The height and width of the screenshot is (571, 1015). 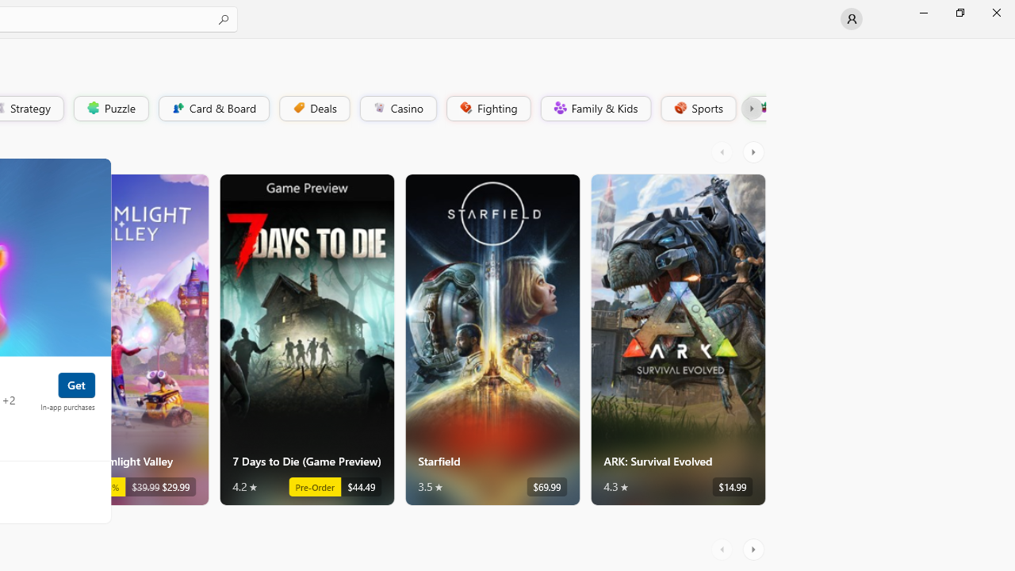 I want to click on AutomationID: RightScrollButton, so click(x=755, y=549).